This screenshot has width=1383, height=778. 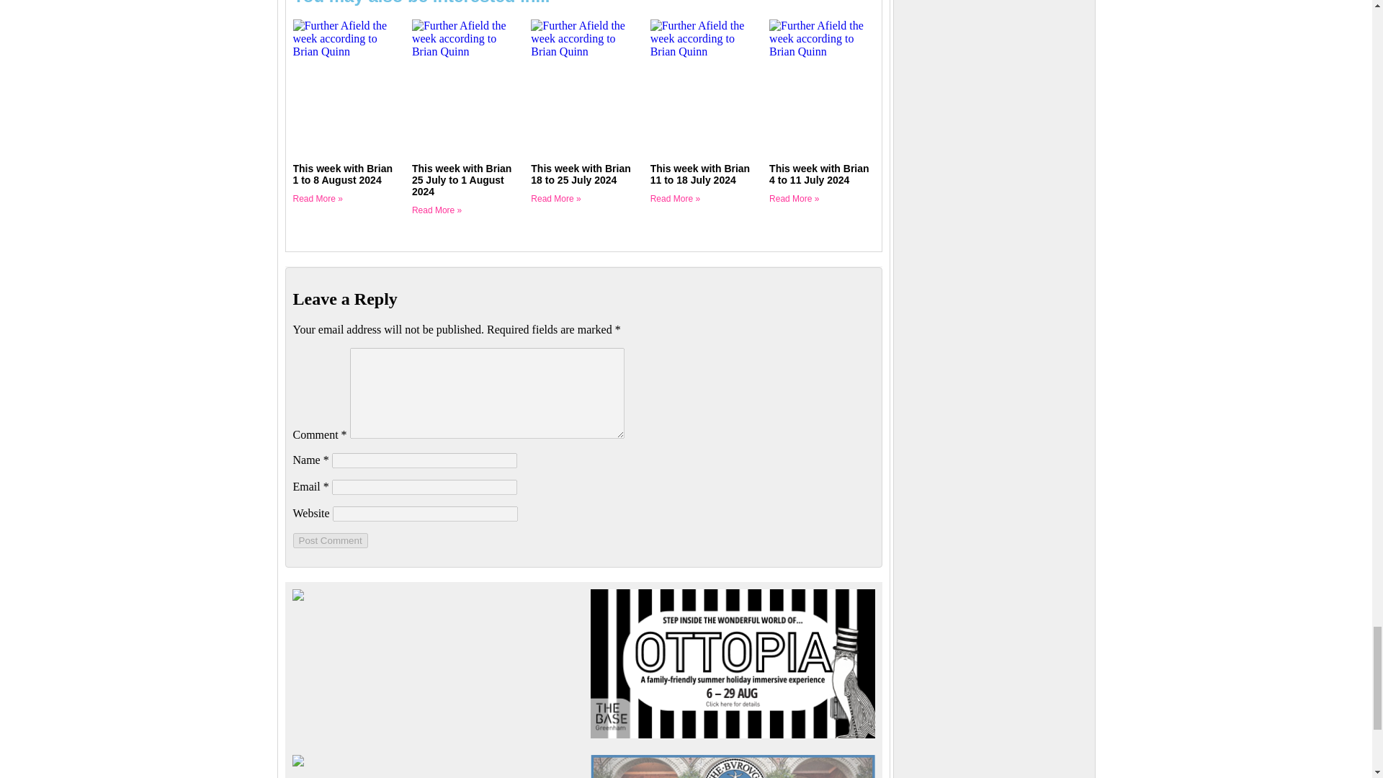 What do you see at coordinates (330, 540) in the screenshot?
I see `Post Comment` at bounding box center [330, 540].